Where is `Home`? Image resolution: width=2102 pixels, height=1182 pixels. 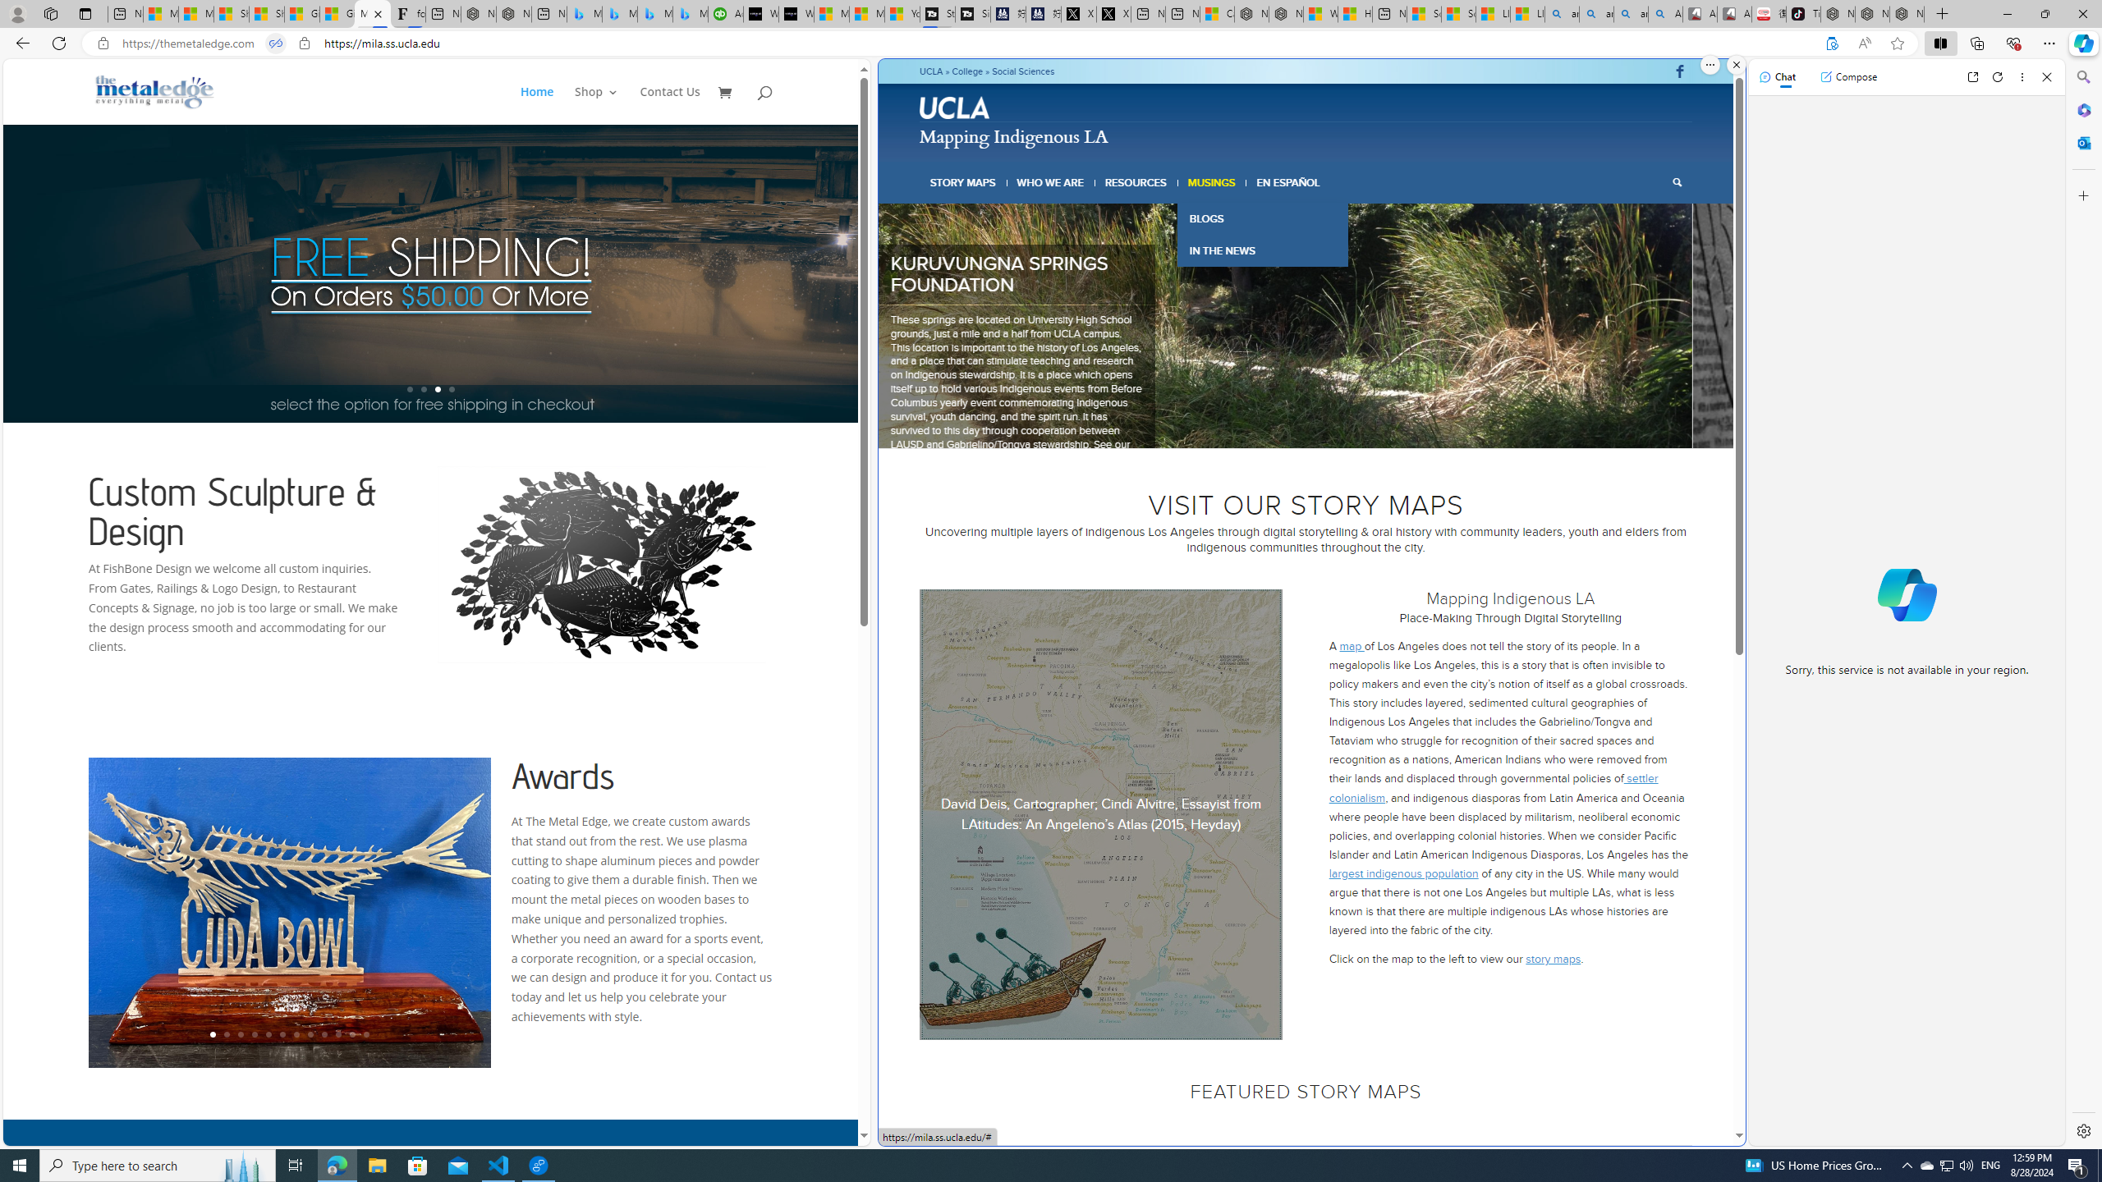
Home is located at coordinates (545, 105).